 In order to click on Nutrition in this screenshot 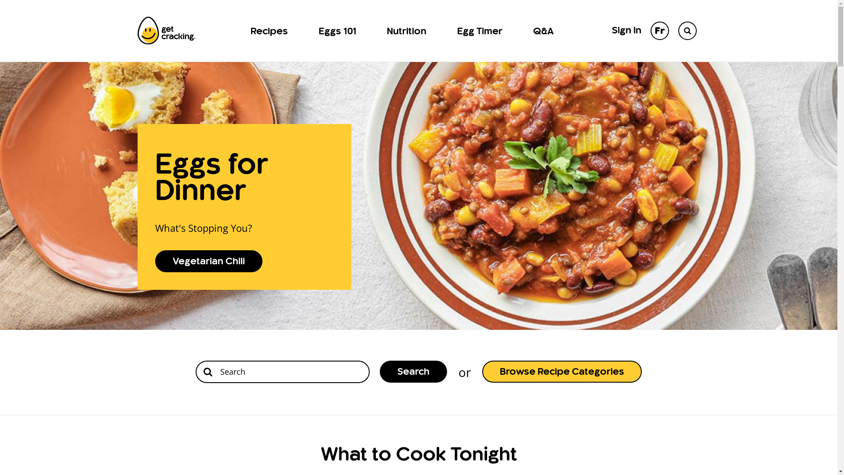, I will do `click(406, 31)`.